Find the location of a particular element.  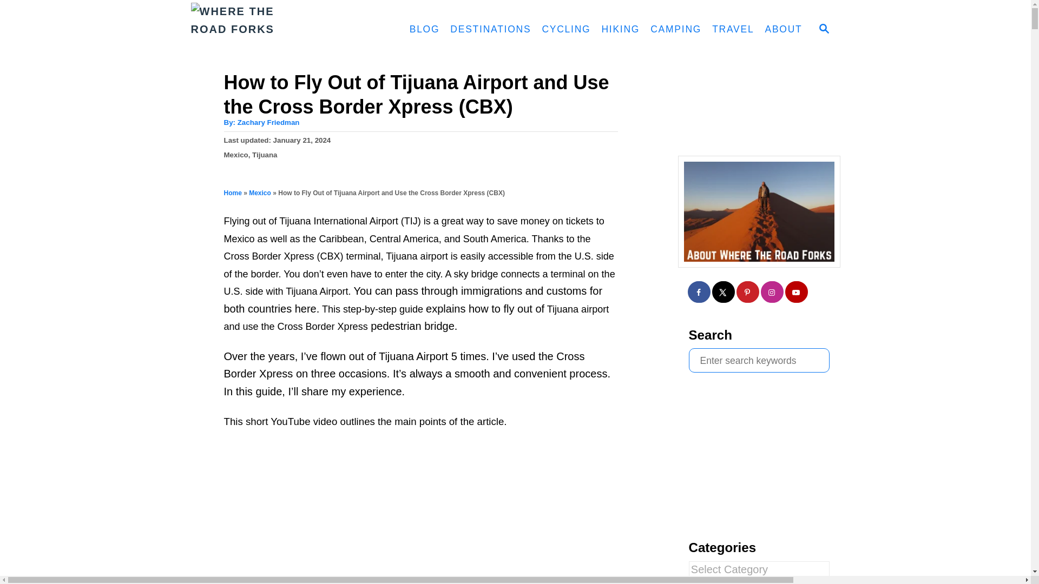

Where The Road Forks is located at coordinates (284, 30).